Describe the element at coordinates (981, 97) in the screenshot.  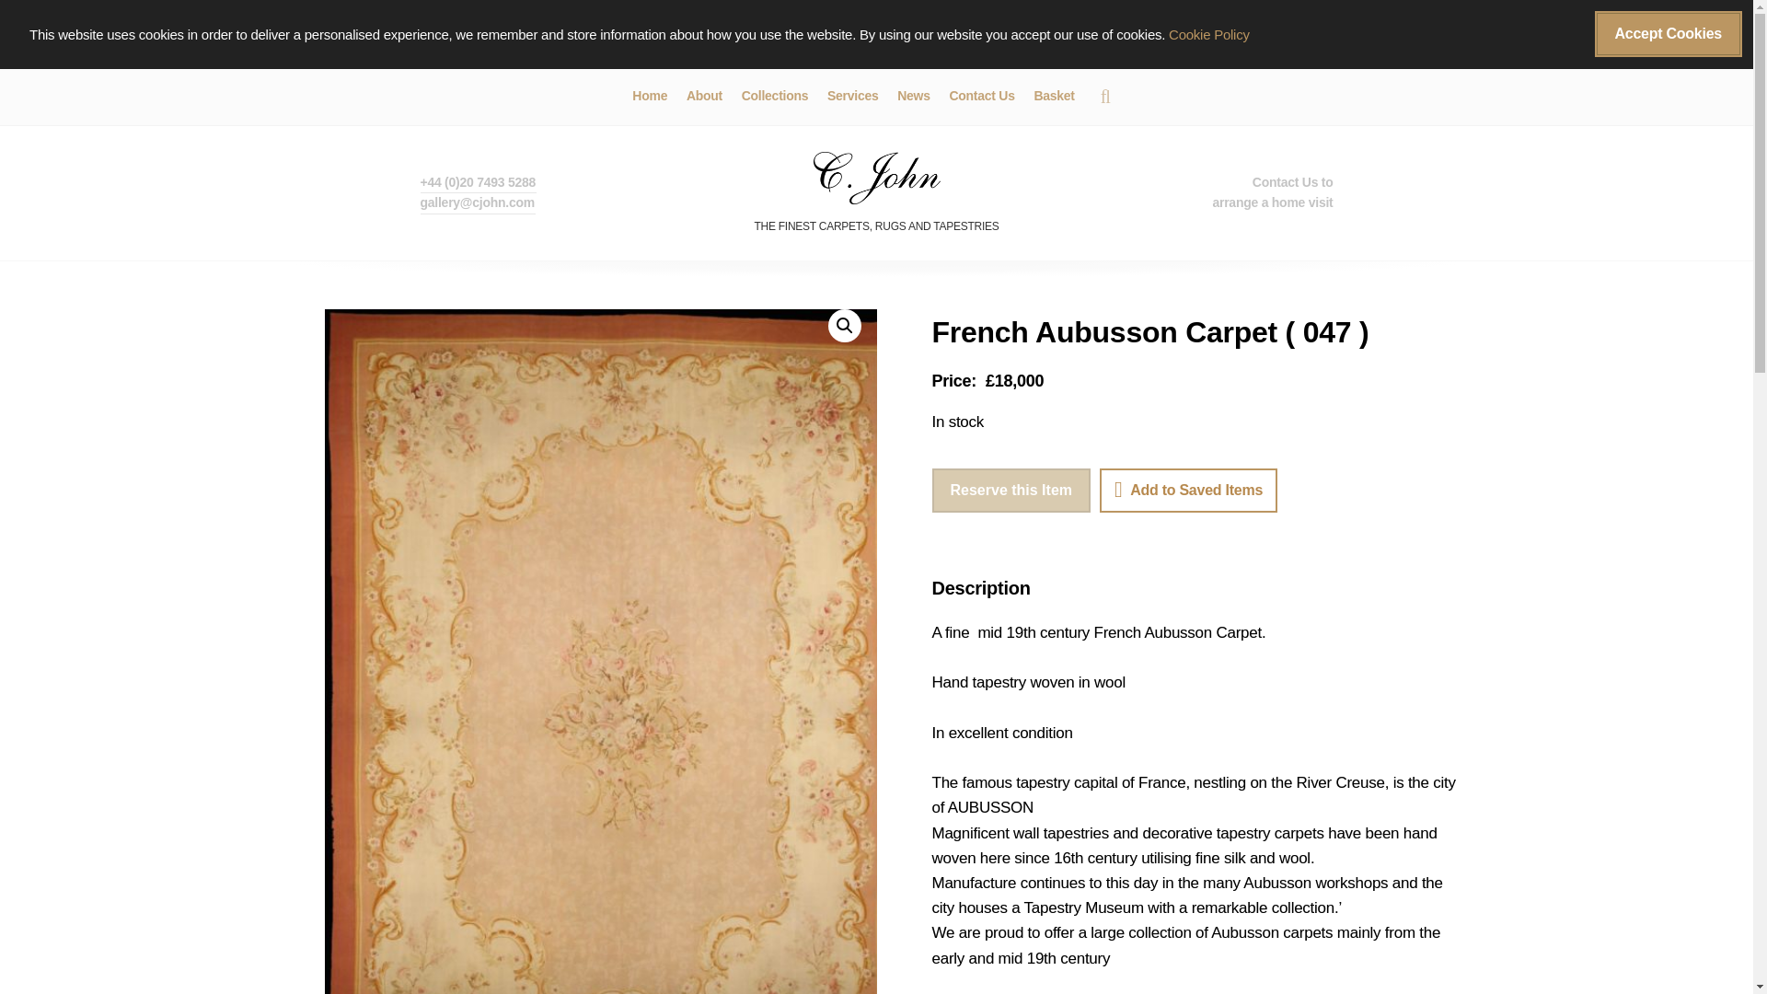
I see `Contact Us` at that location.